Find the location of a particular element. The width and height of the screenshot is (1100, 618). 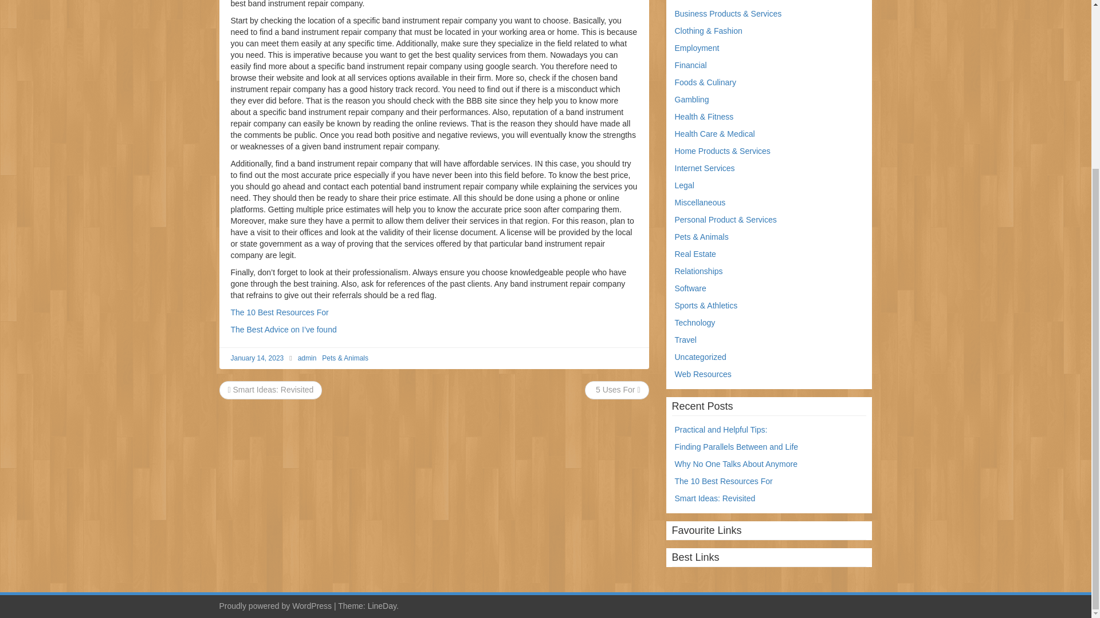

Internet Services is located at coordinates (705, 168).